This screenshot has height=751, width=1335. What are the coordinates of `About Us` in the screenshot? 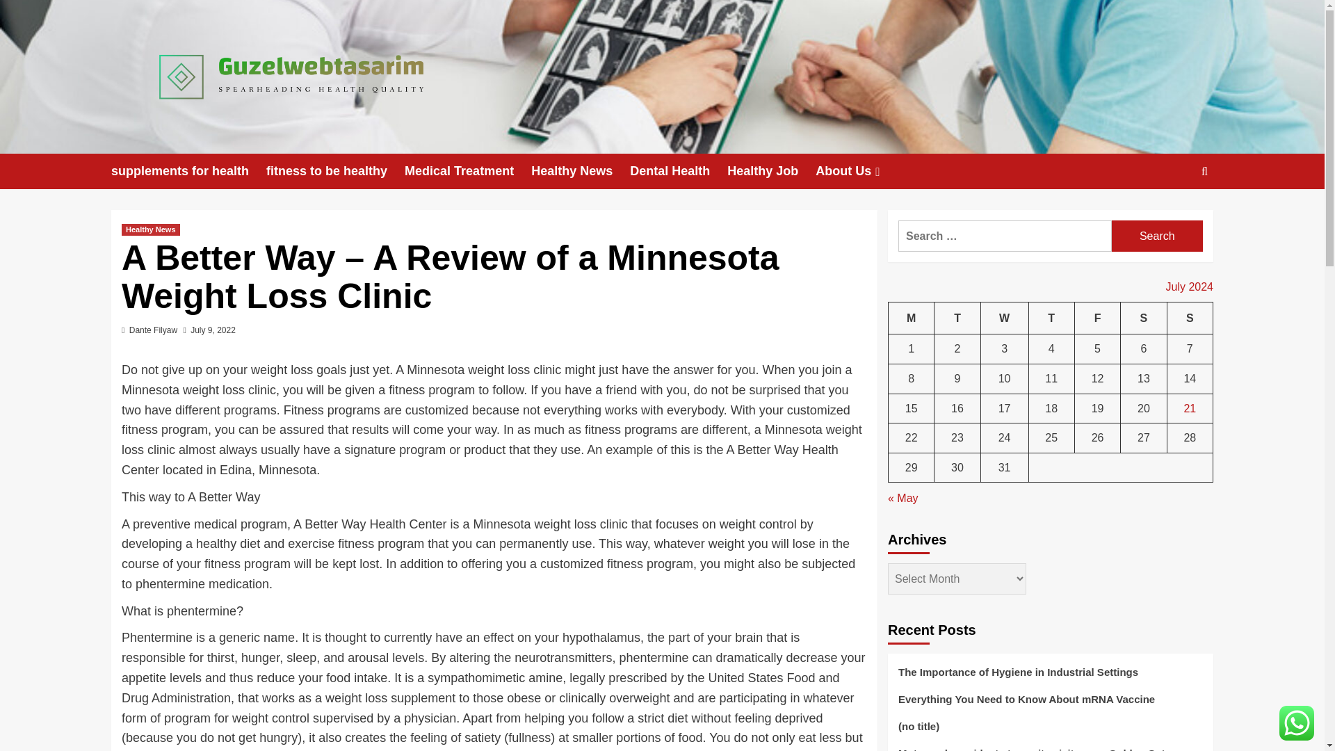 It's located at (858, 171).